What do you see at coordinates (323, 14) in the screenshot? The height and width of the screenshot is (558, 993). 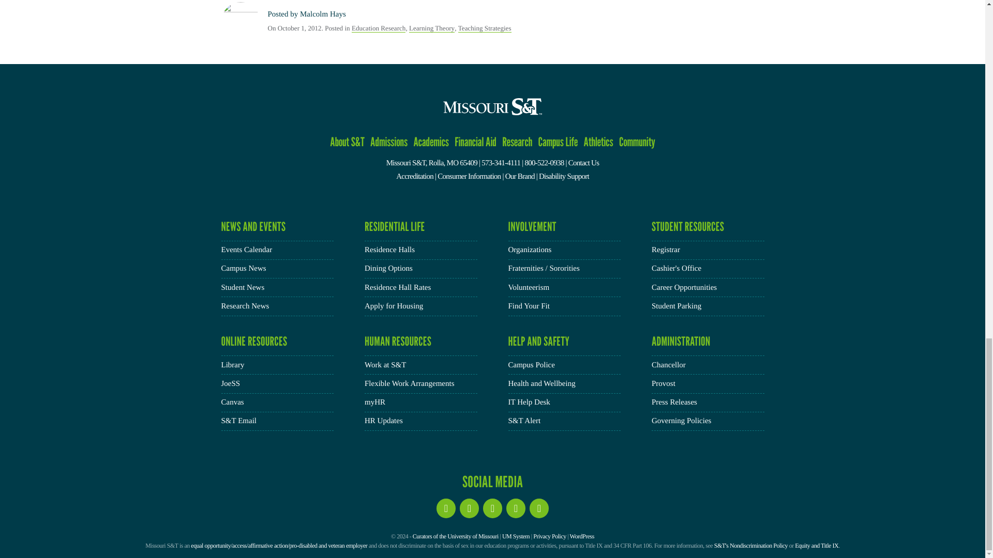 I see `Malcolm Hays` at bounding box center [323, 14].